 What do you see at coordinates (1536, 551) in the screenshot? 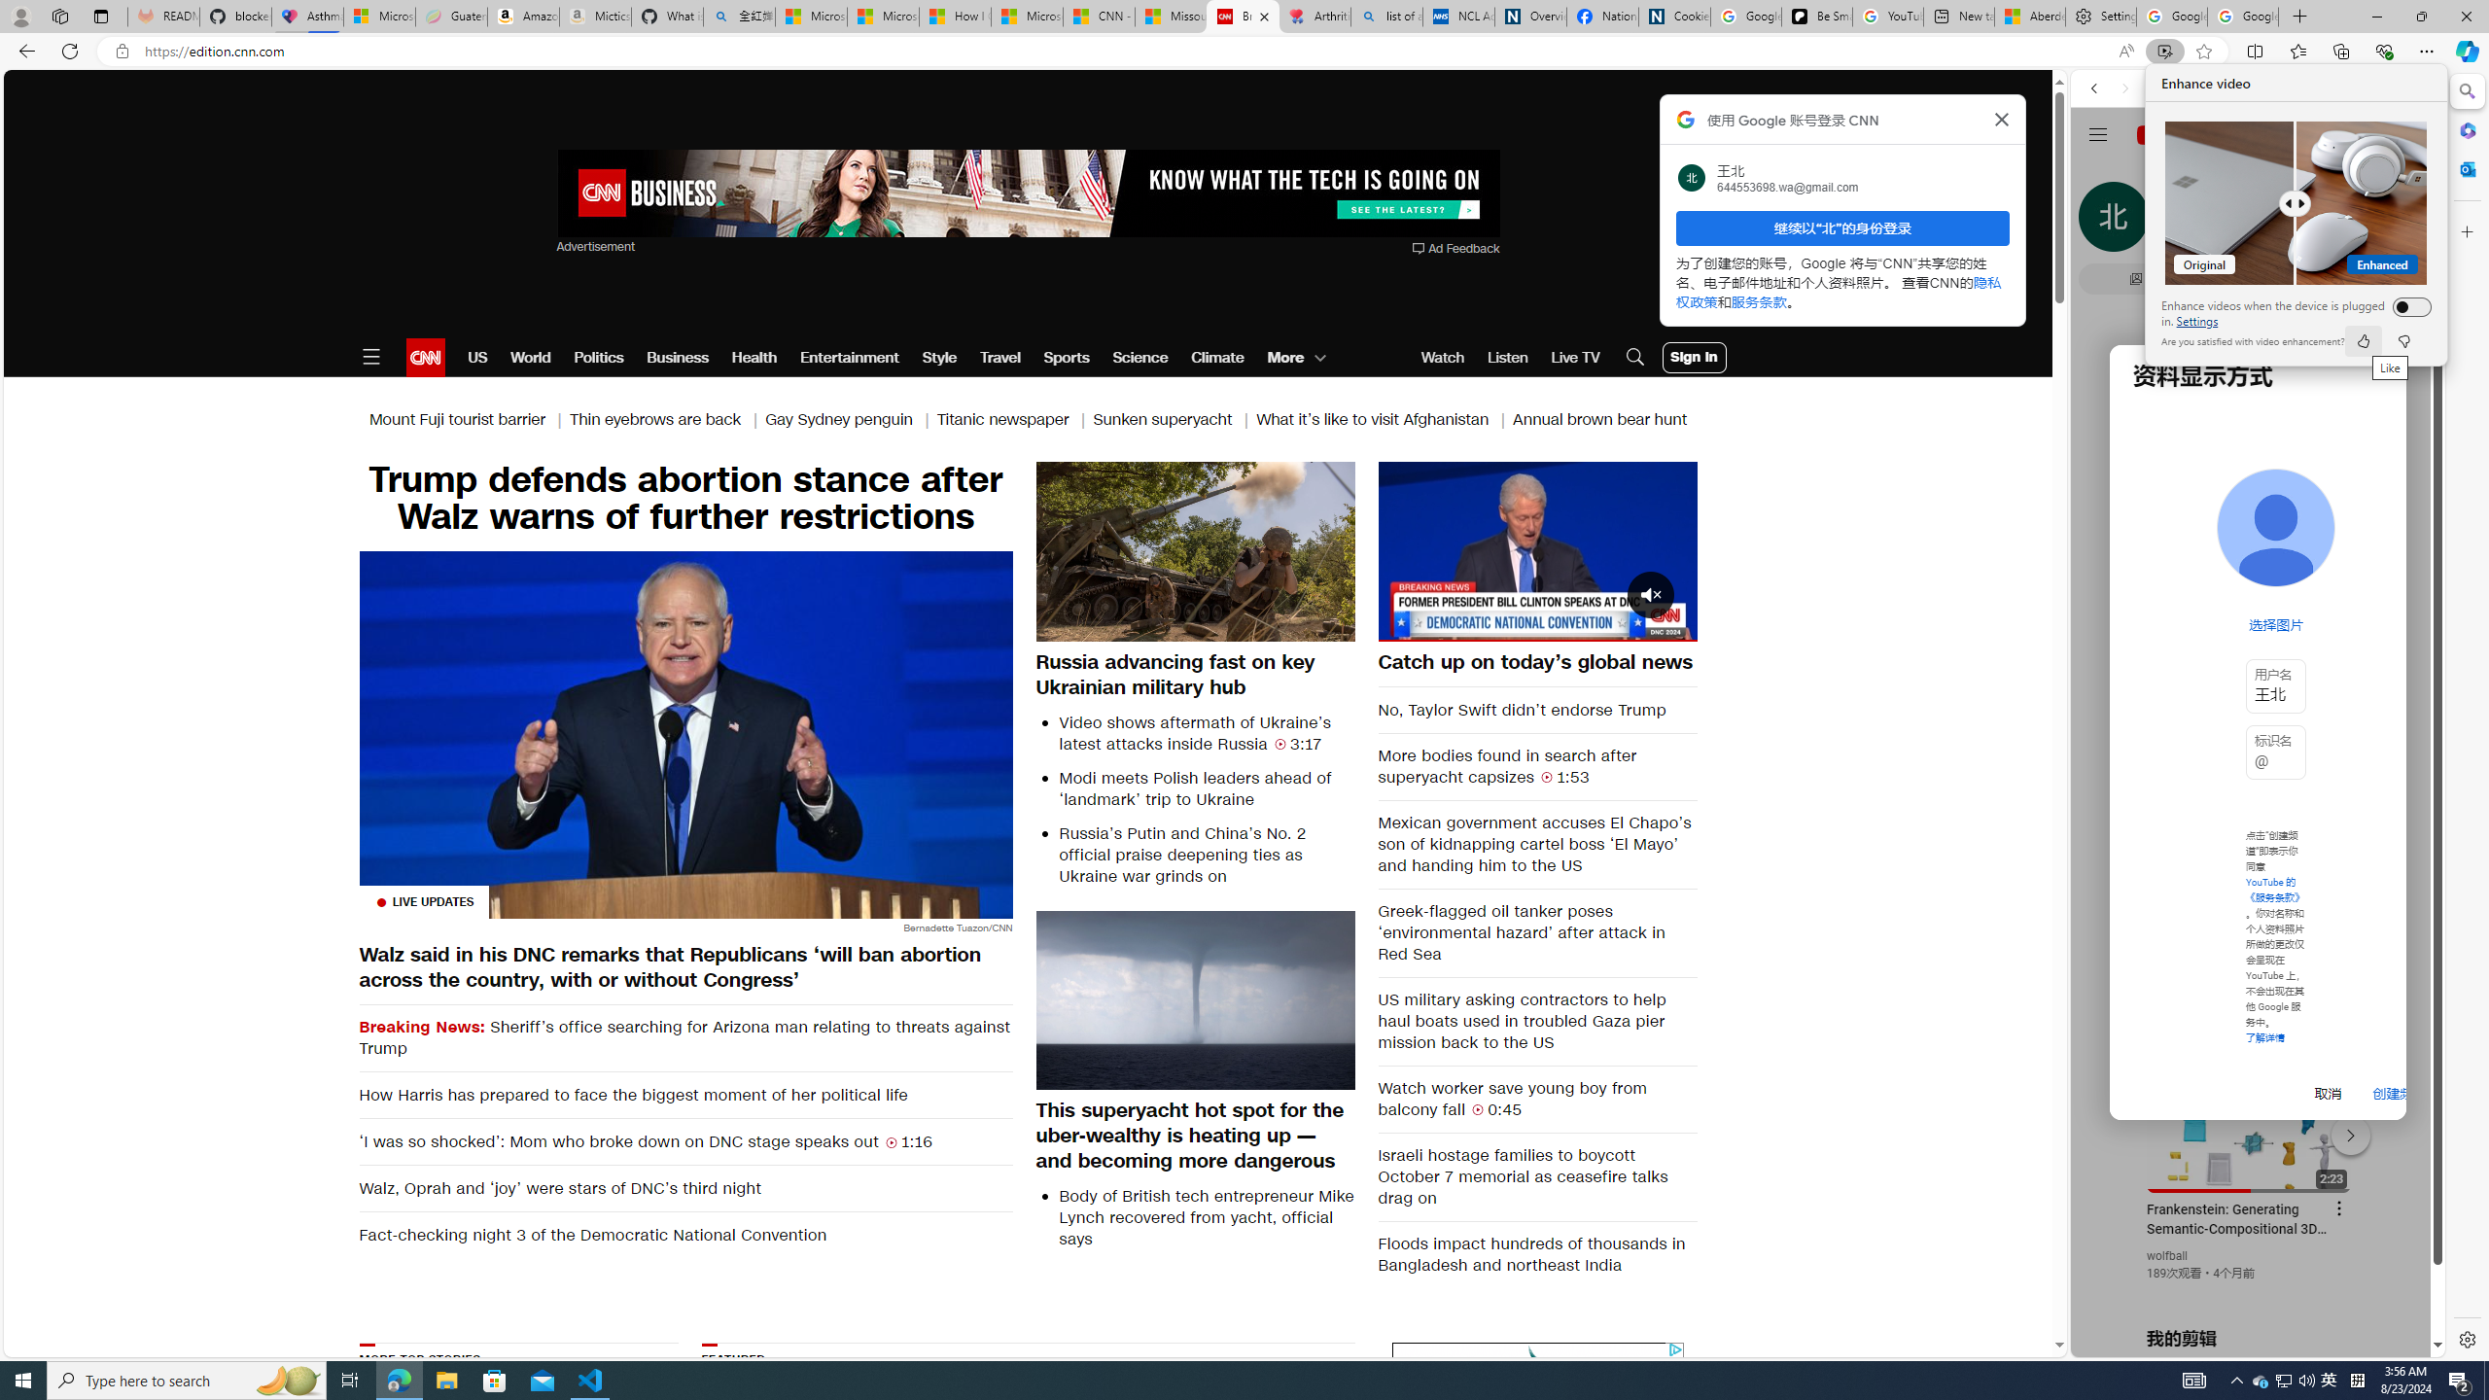
I see `Google` at bounding box center [1536, 551].